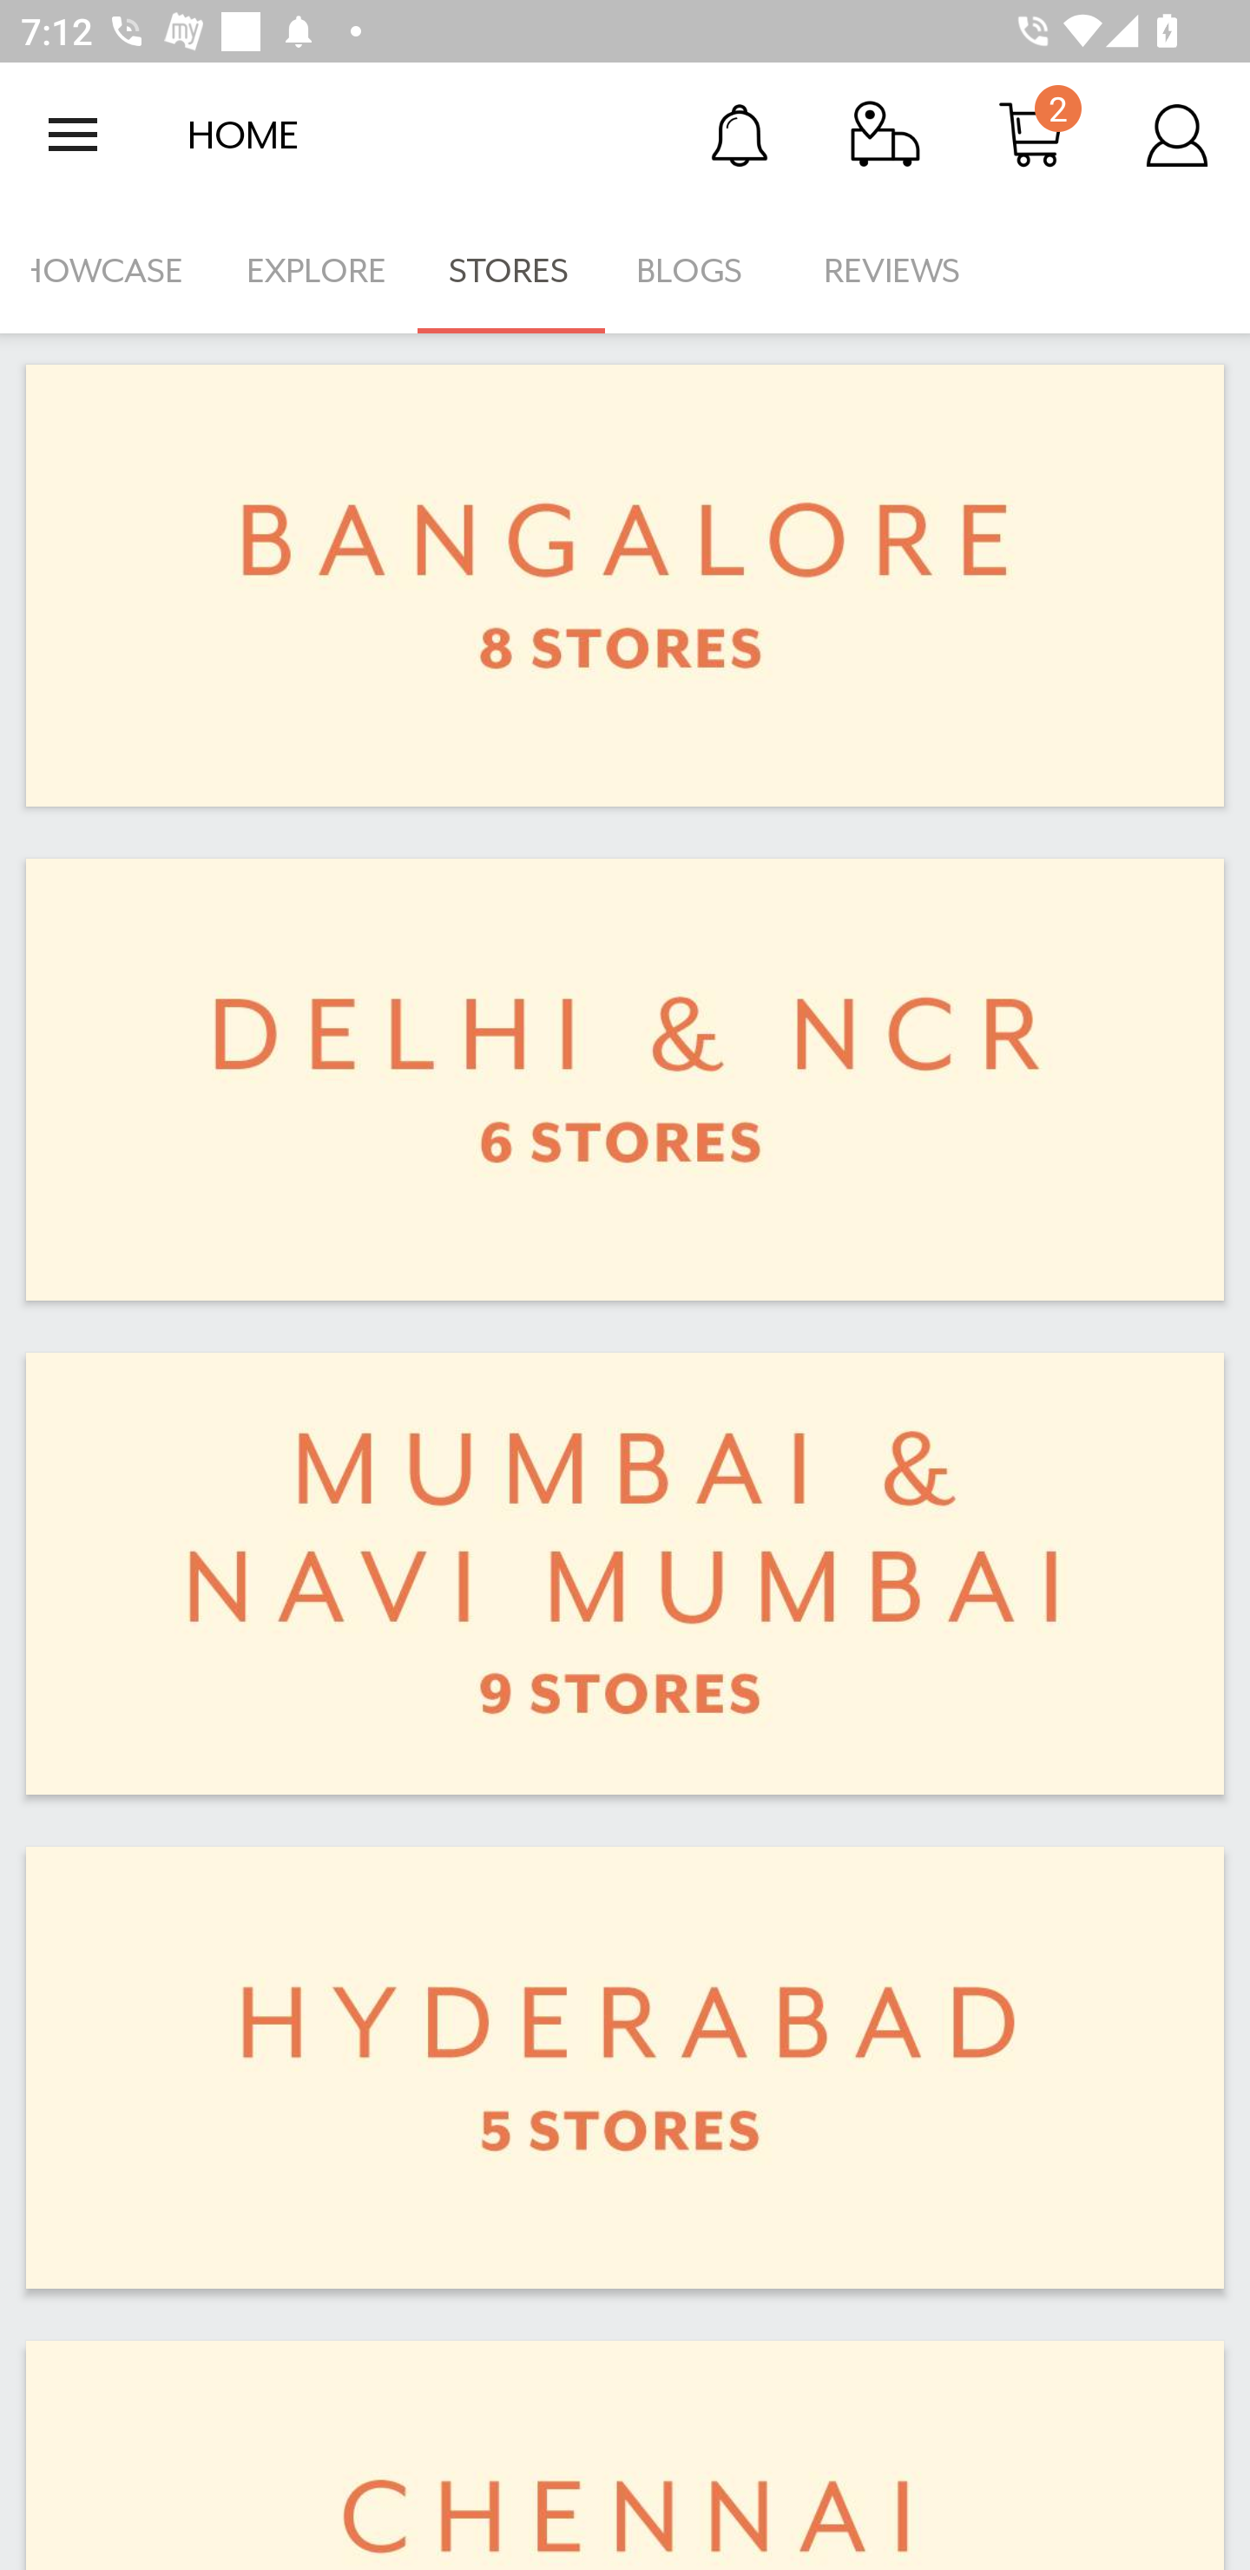 The height and width of the screenshot is (2570, 1250). Describe the element at coordinates (316, 271) in the screenshot. I see `EXPLORE` at that location.